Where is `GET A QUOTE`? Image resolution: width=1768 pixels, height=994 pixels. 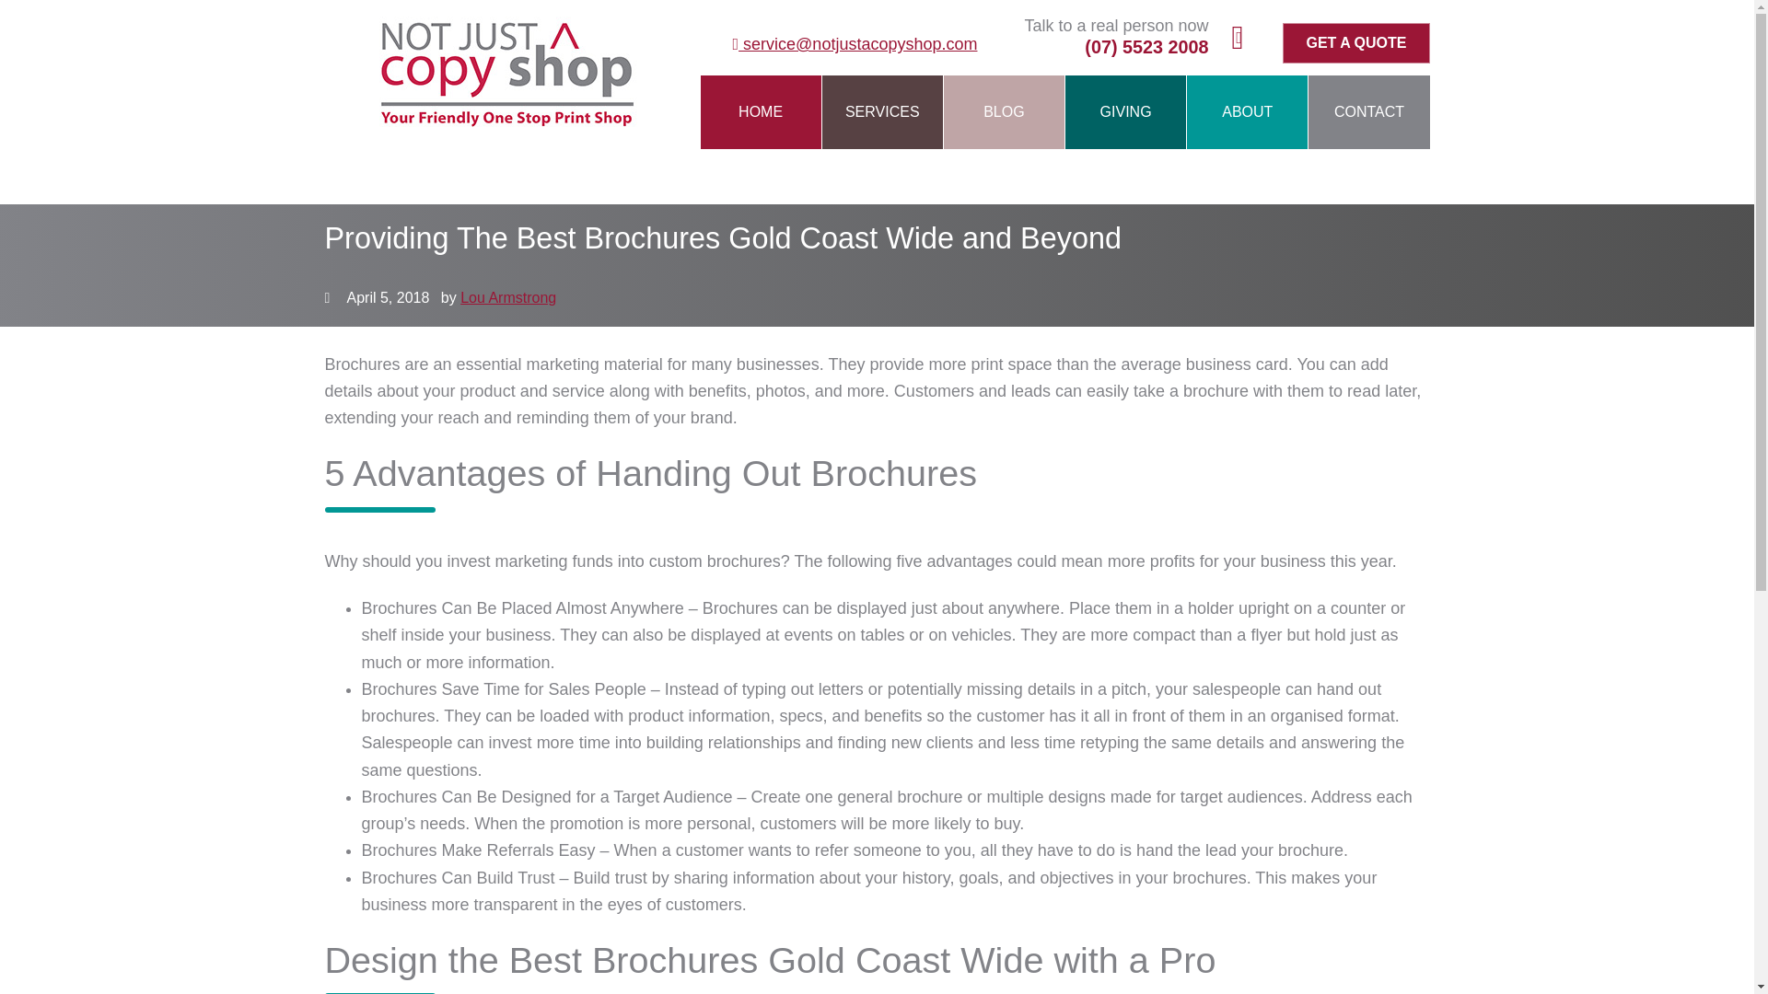 GET A QUOTE is located at coordinates (1355, 42).